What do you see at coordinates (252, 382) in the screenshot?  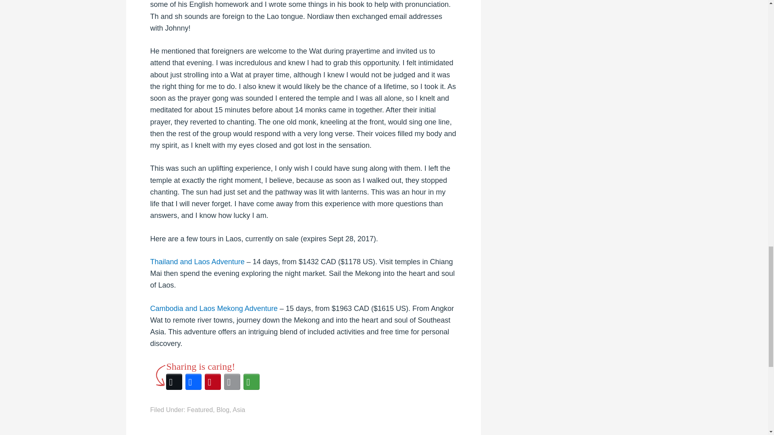 I see `More Options` at bounding box center [252, 382].